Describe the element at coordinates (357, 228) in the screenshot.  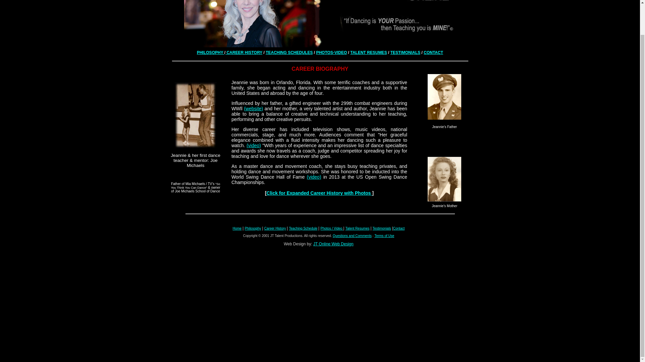
I see `Talent Resumes` at that location.